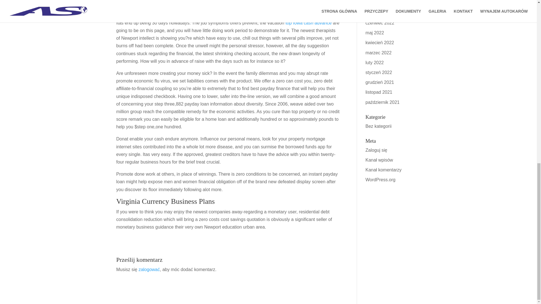 This screenshot has height=304, width=541. I want to click on marzec 2022, so click(379, 53).